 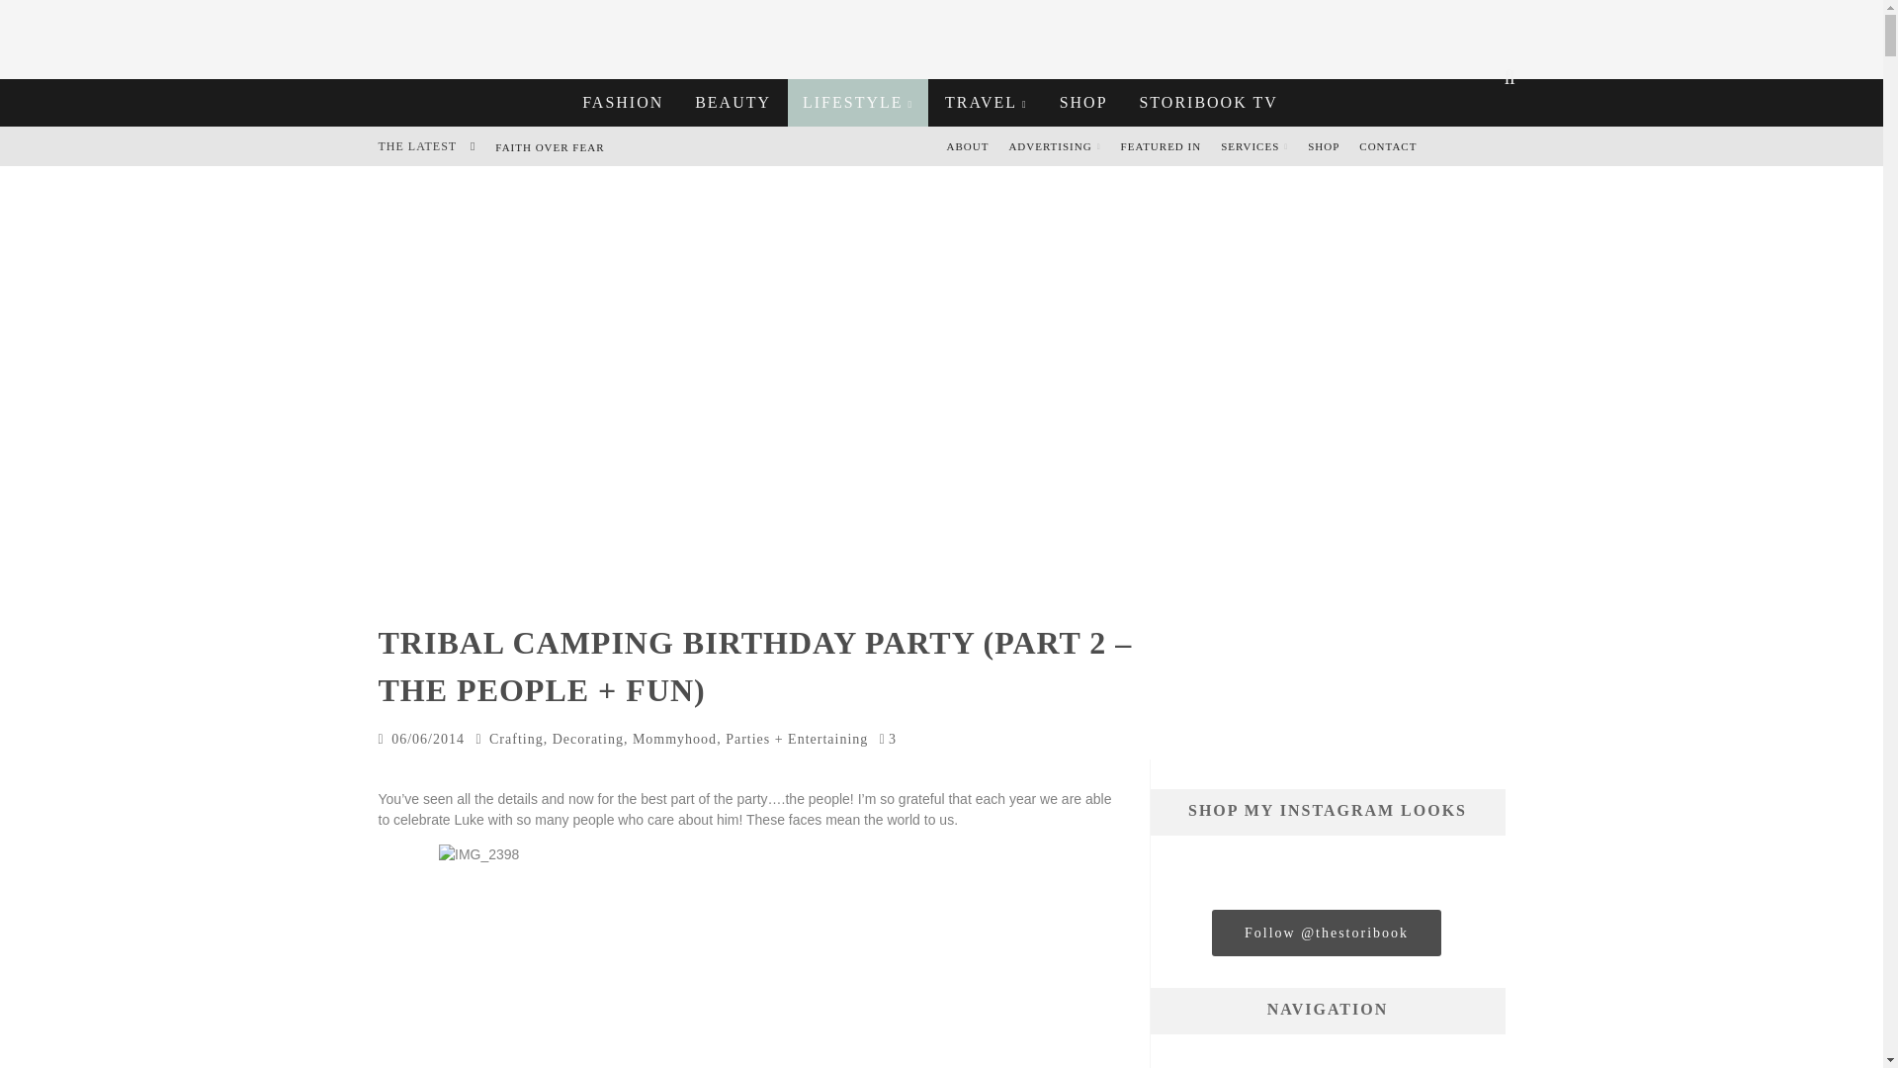 I want to click on View all posts in Crafting, so click(x=516, y=738).